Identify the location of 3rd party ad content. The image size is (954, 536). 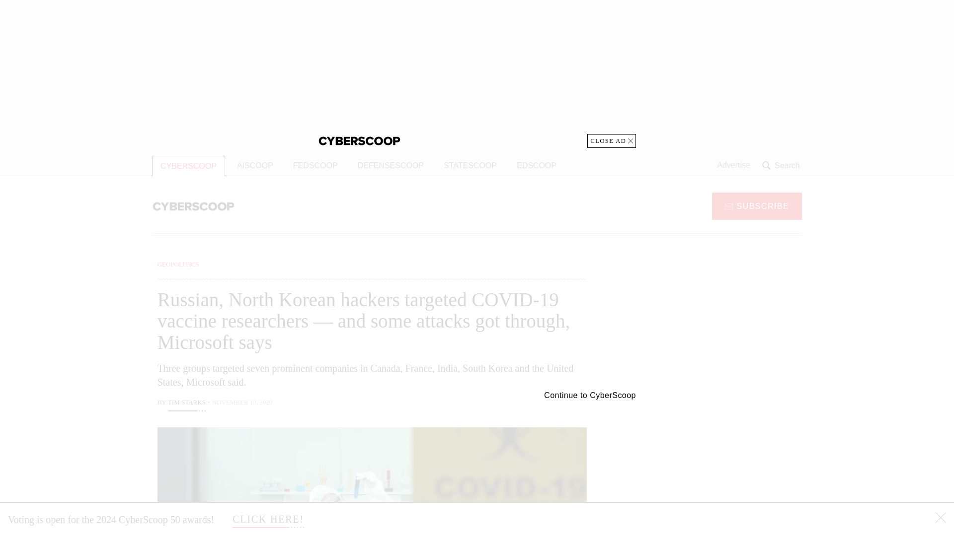
(722, 322).